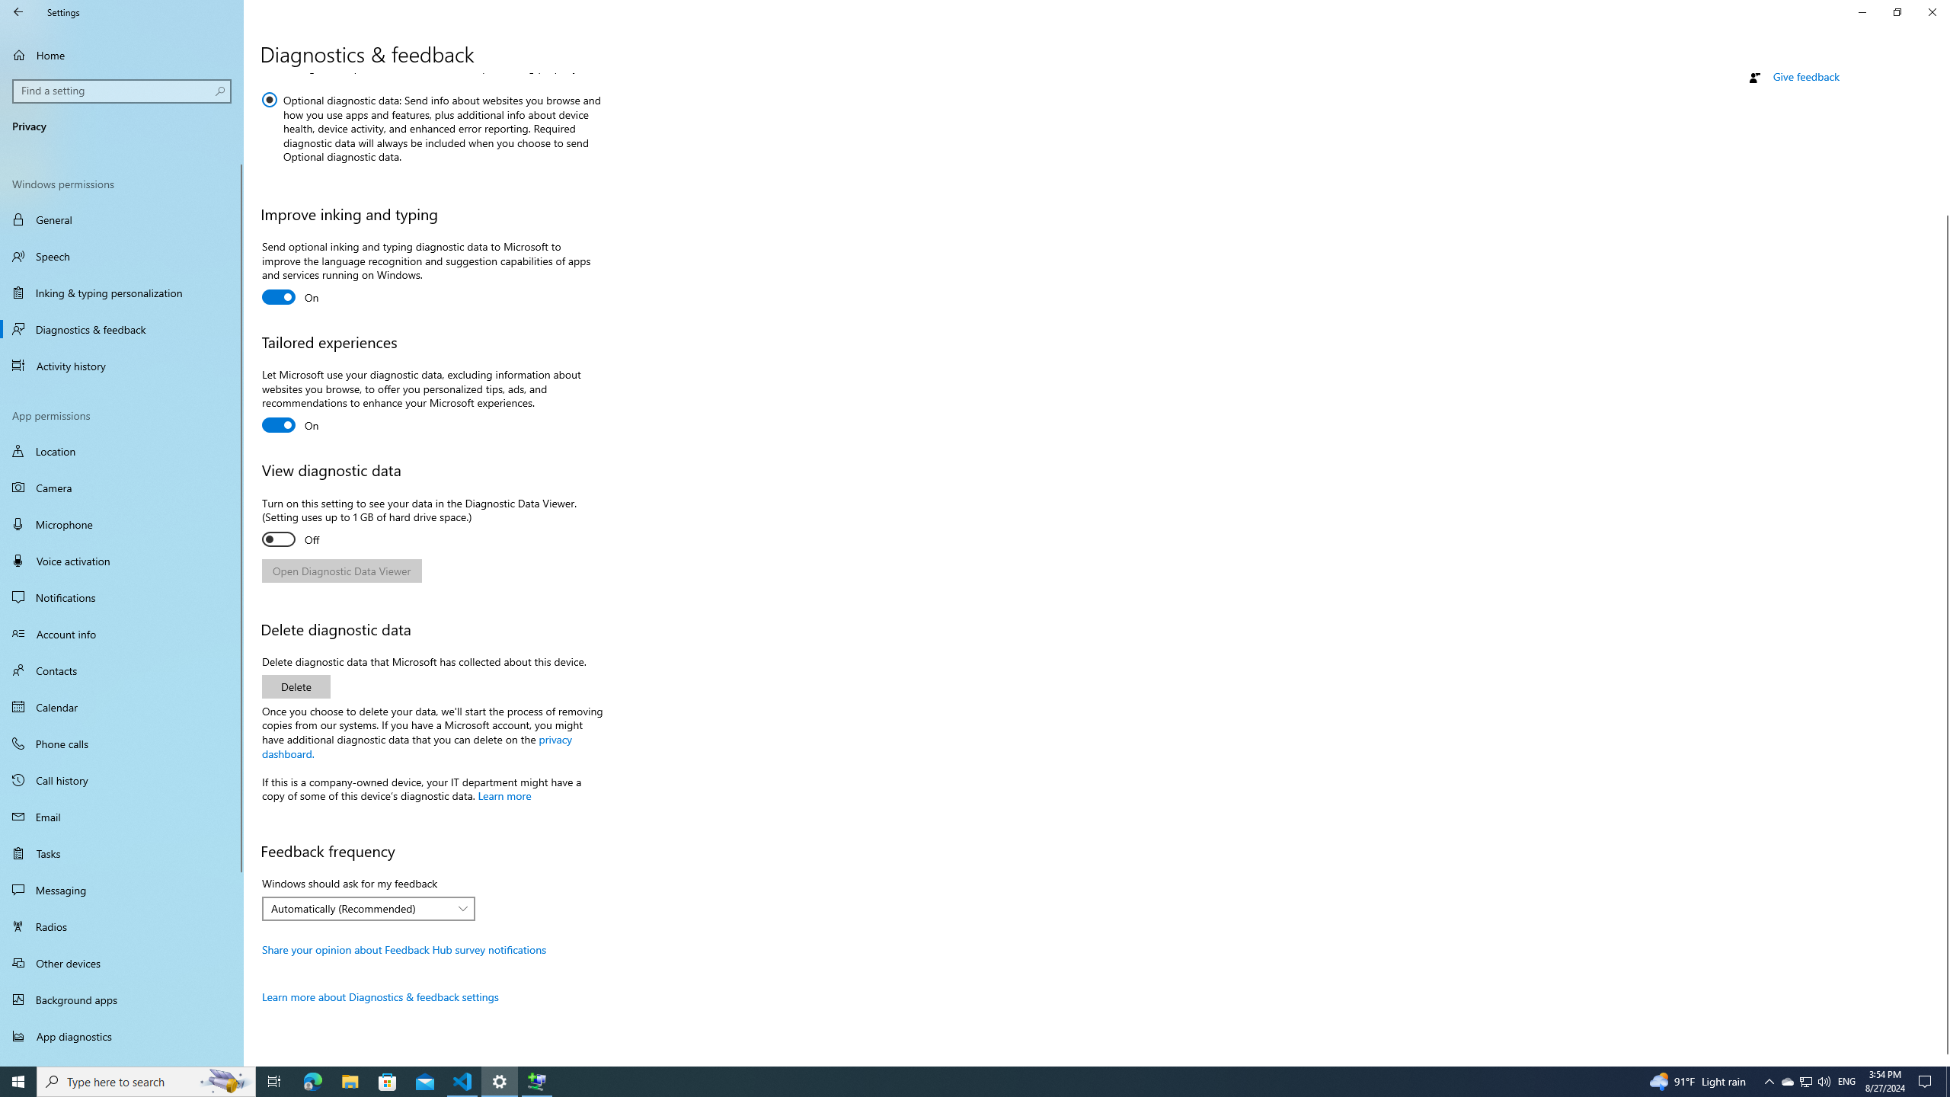 The height and width of the screenshot is (1097, 1950). What do you see at coordinates (122, 780) in the screenshot?
I see `Call history` at bounding box center [122, 780].